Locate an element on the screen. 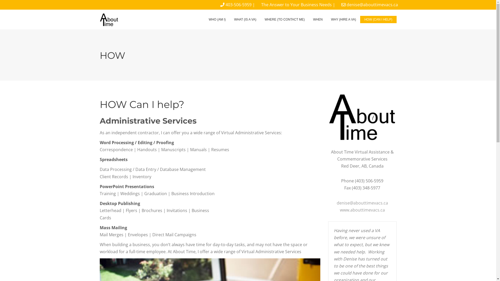  denise@abouttimevacs.ca is located at coordinates (372, 5).